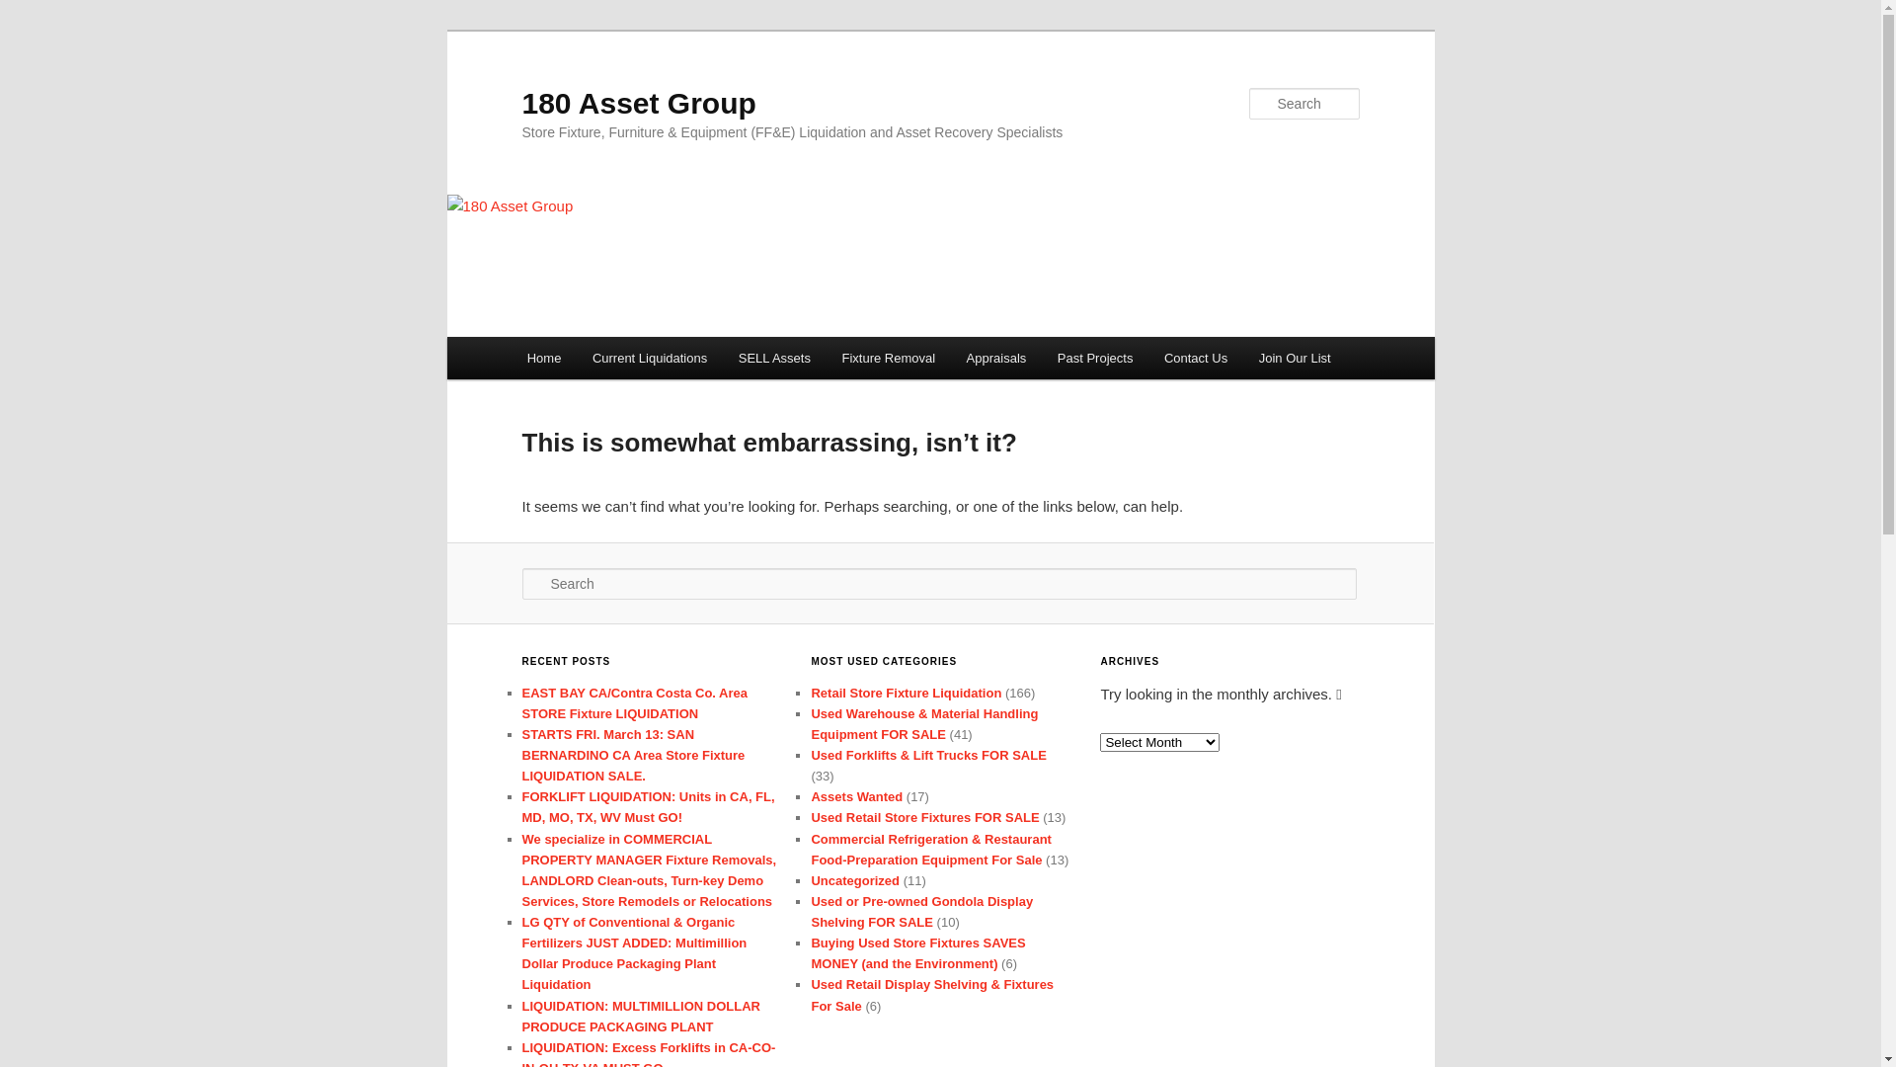 This screenshot has width=1896, height=1067. Describe the element at coordinates (544, 358) in the screenshot. I see `Home` at that location.